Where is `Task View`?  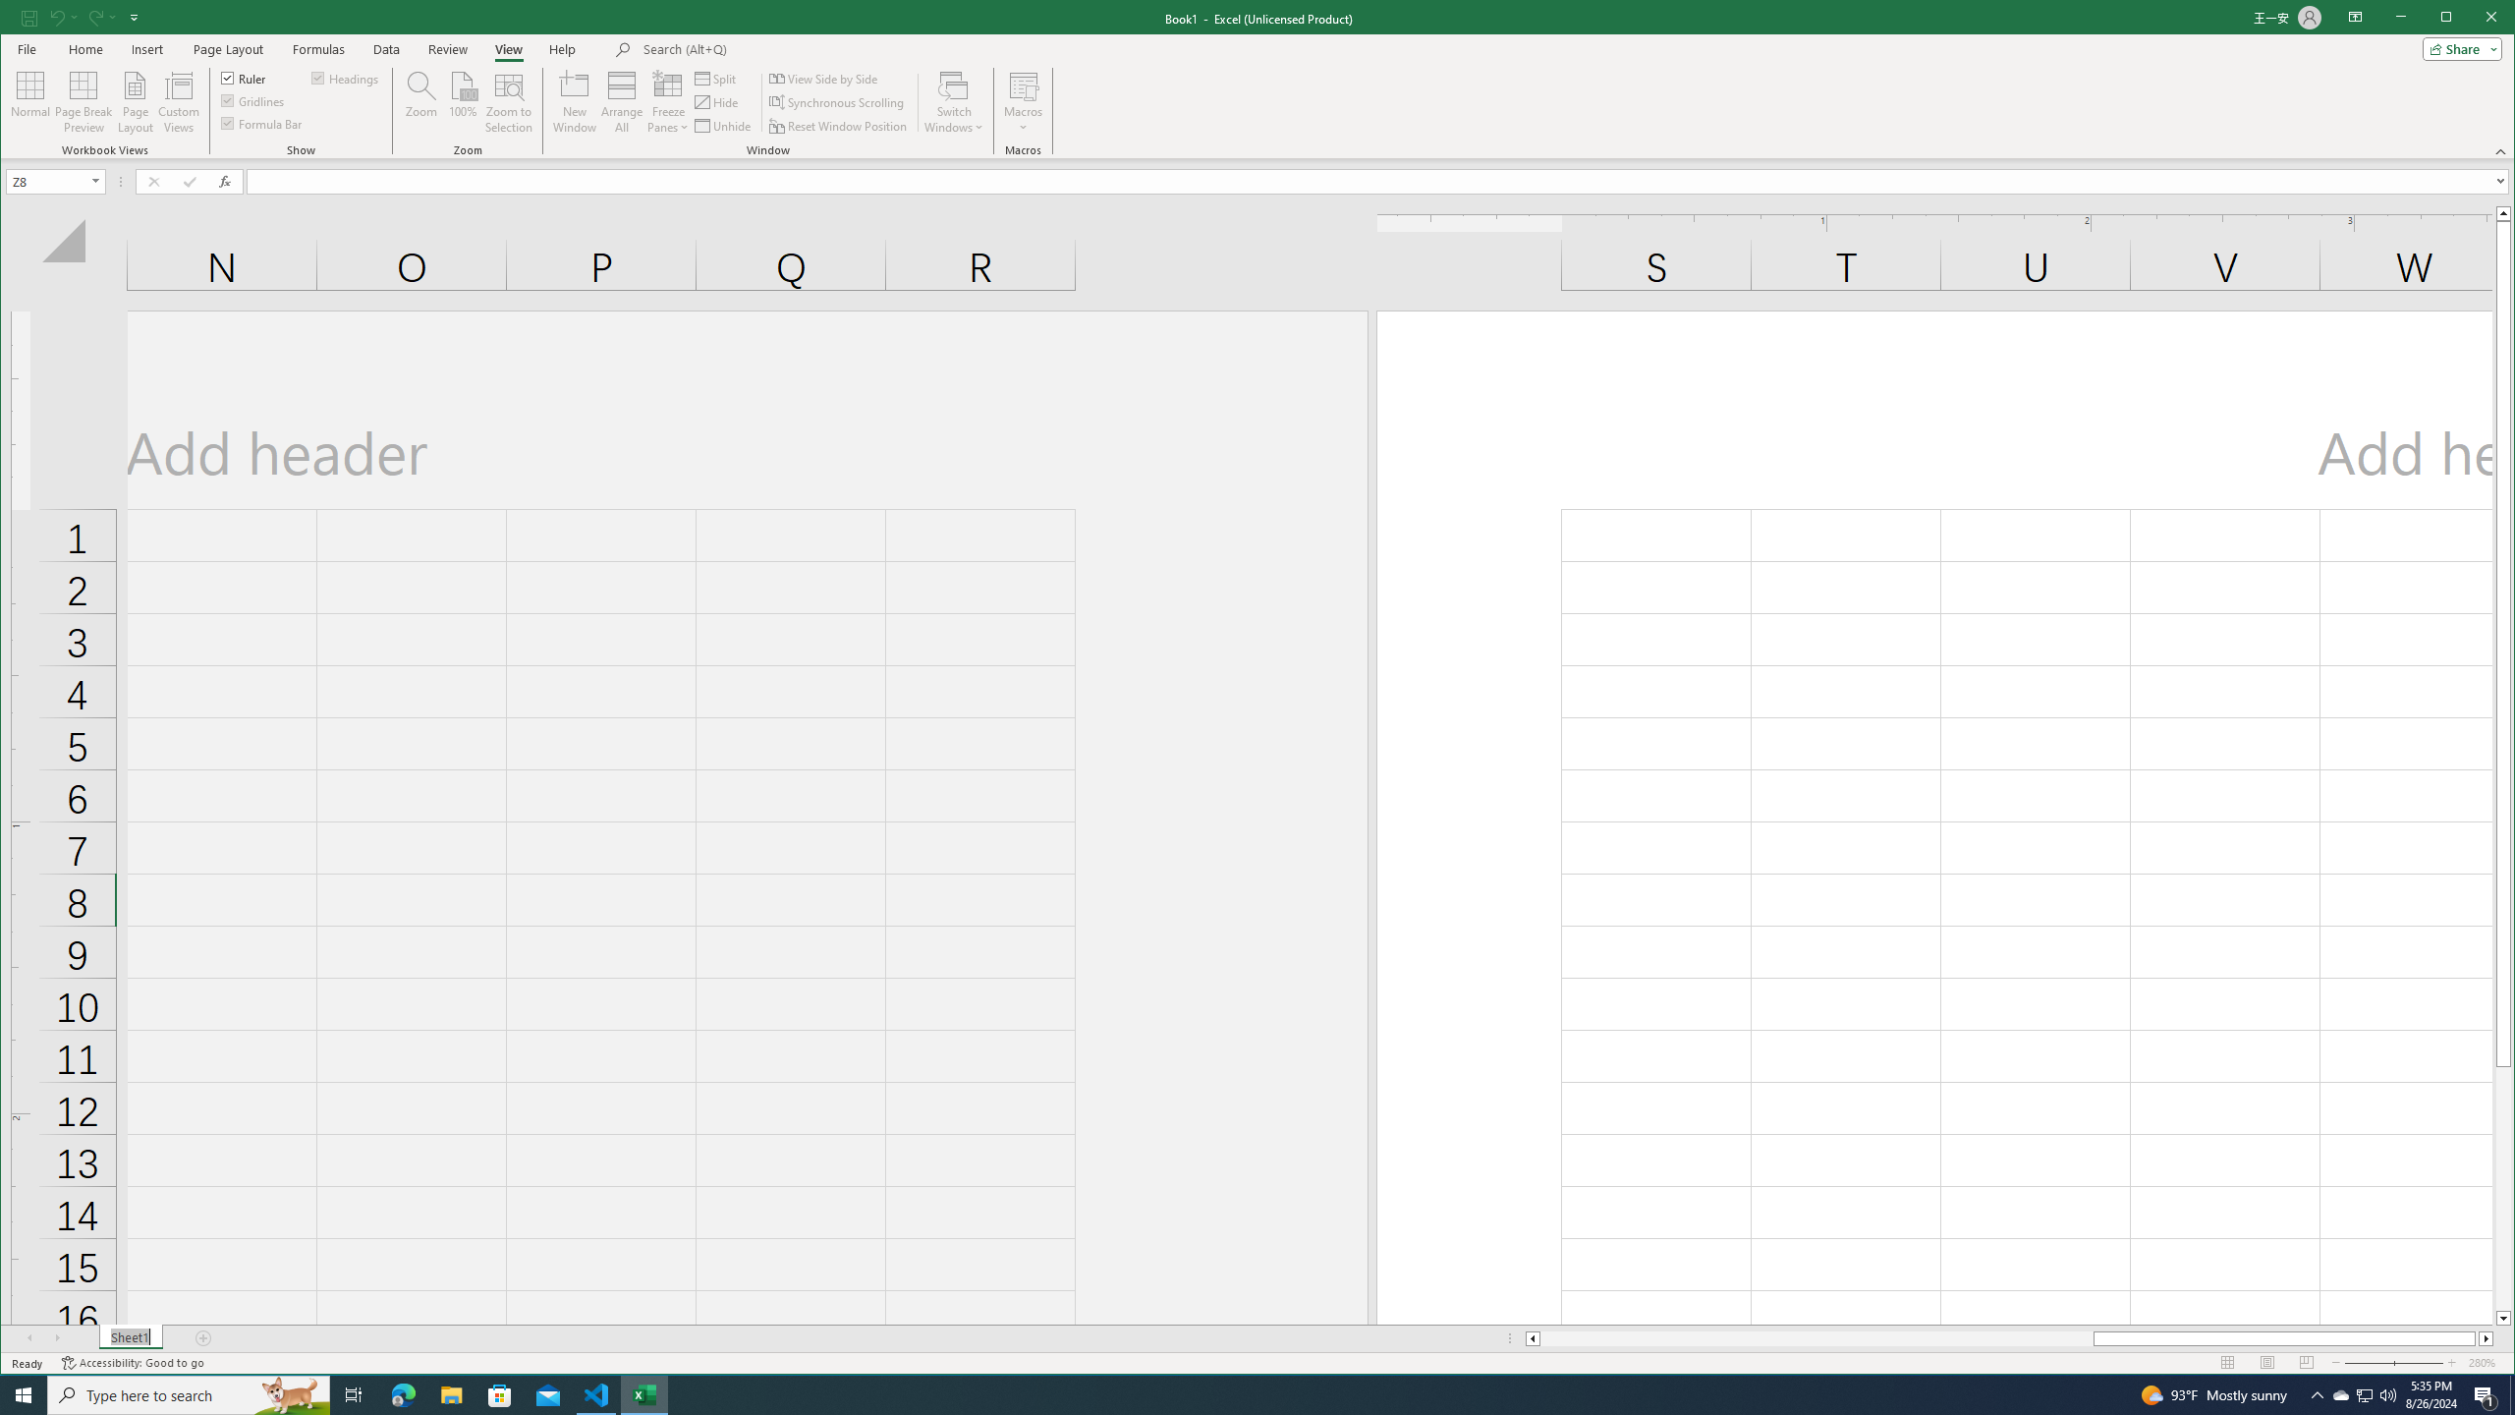
Task View is located at coordinates (354, 1395).